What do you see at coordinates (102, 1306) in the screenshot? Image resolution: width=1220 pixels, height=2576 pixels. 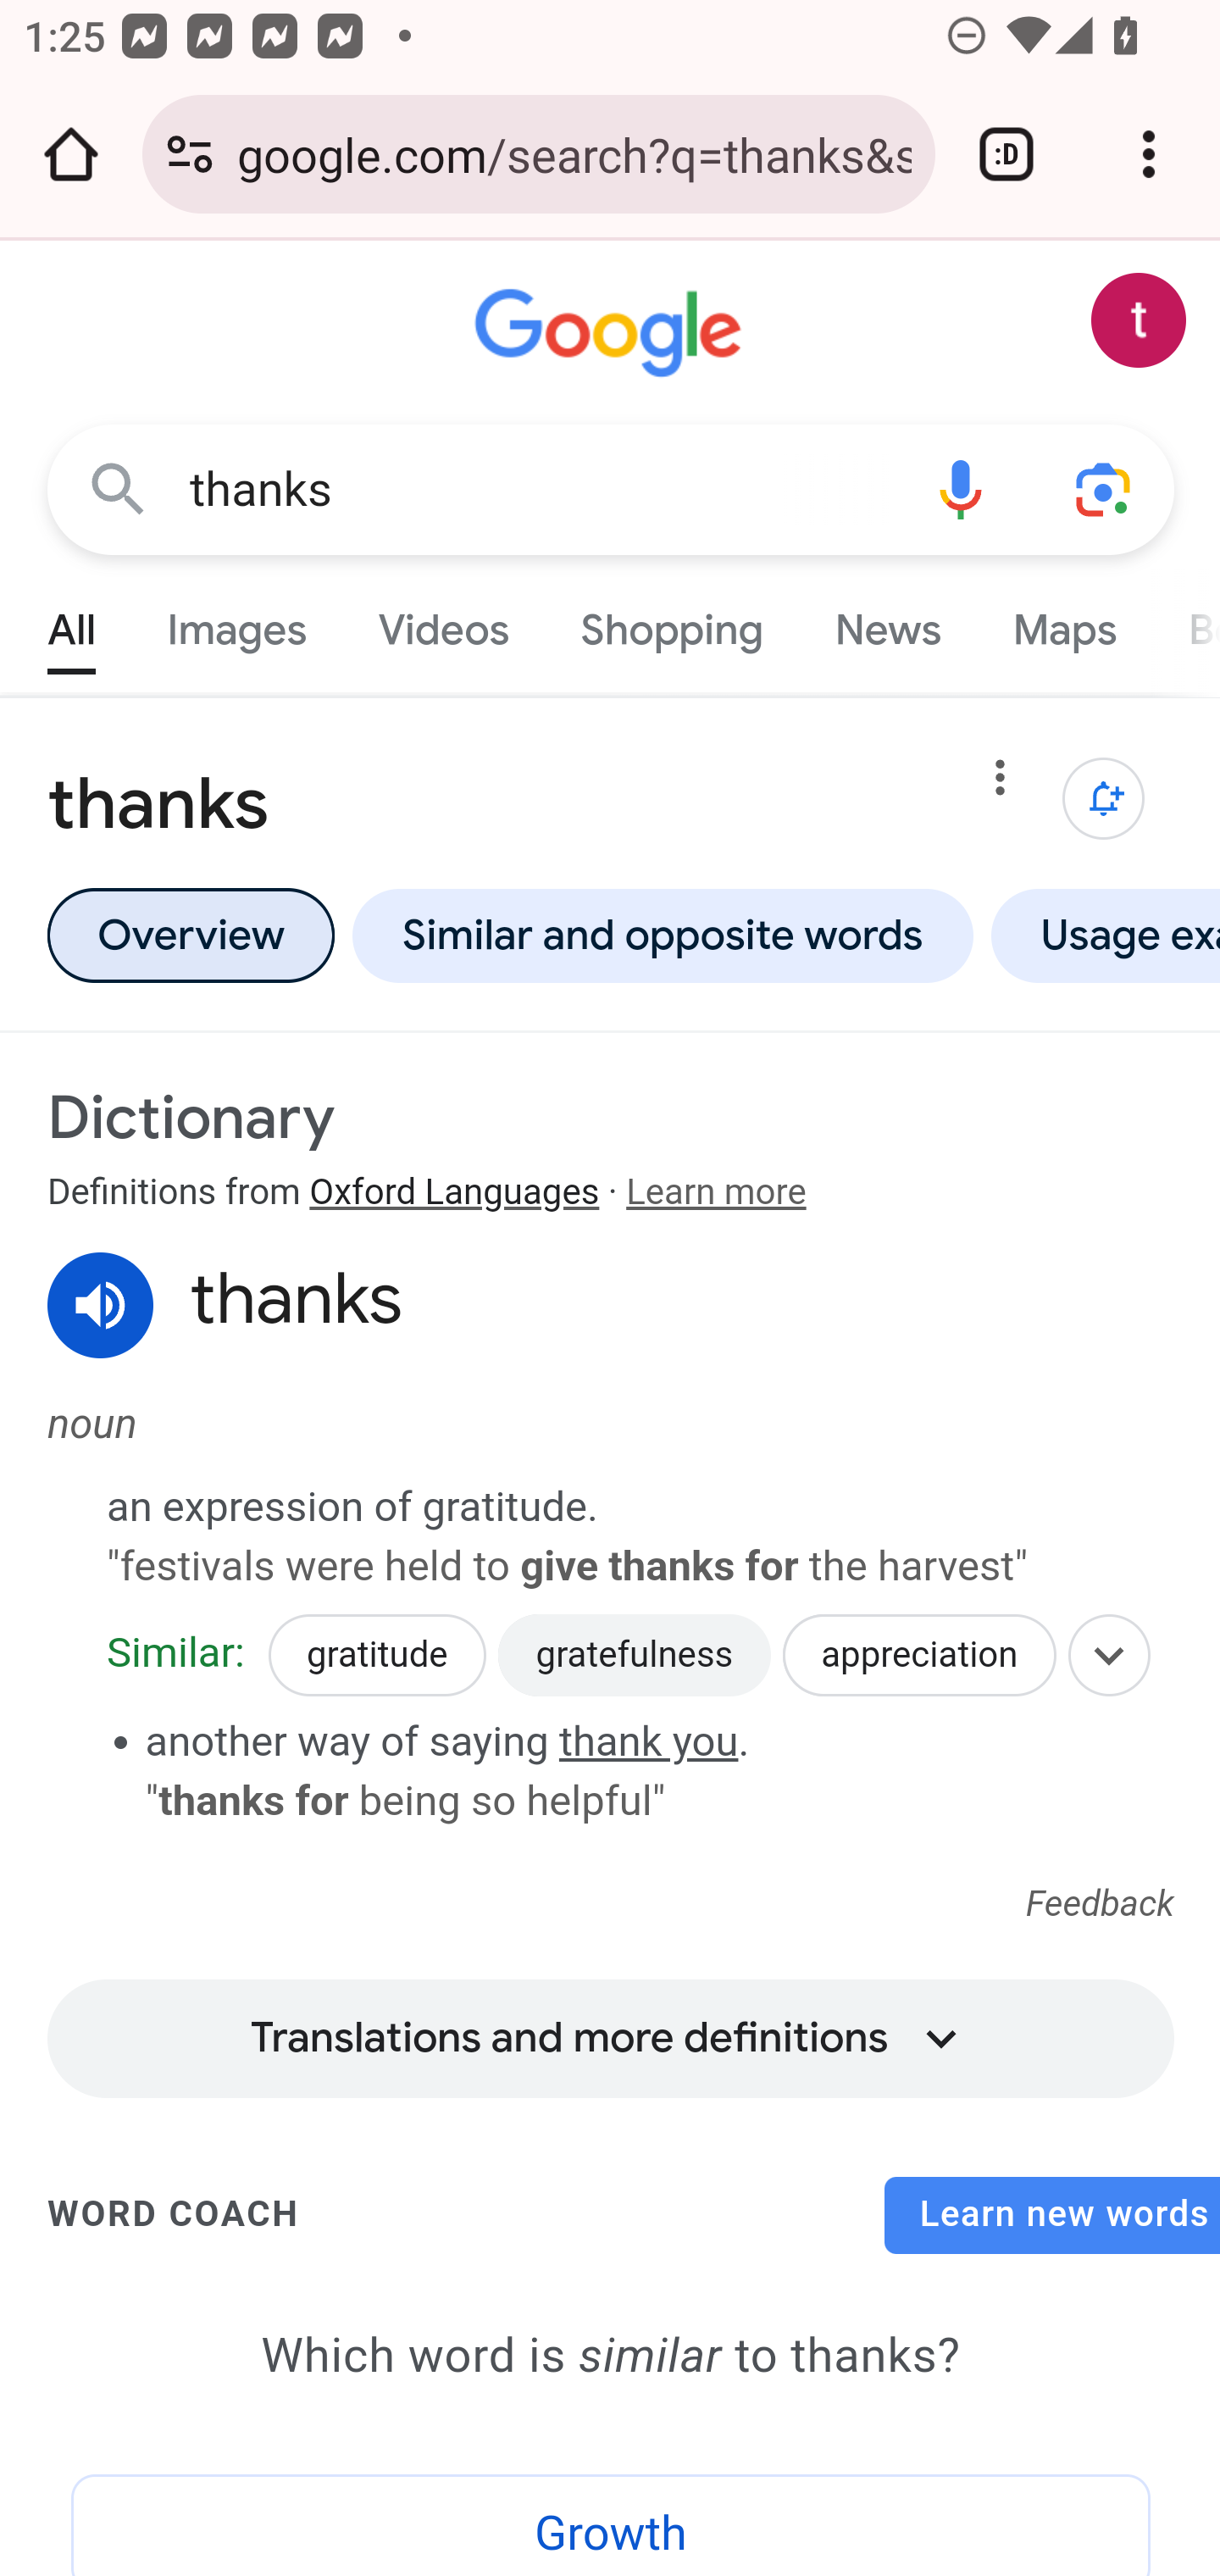 I see ` Listen ` at bounding box center [102, 1306].